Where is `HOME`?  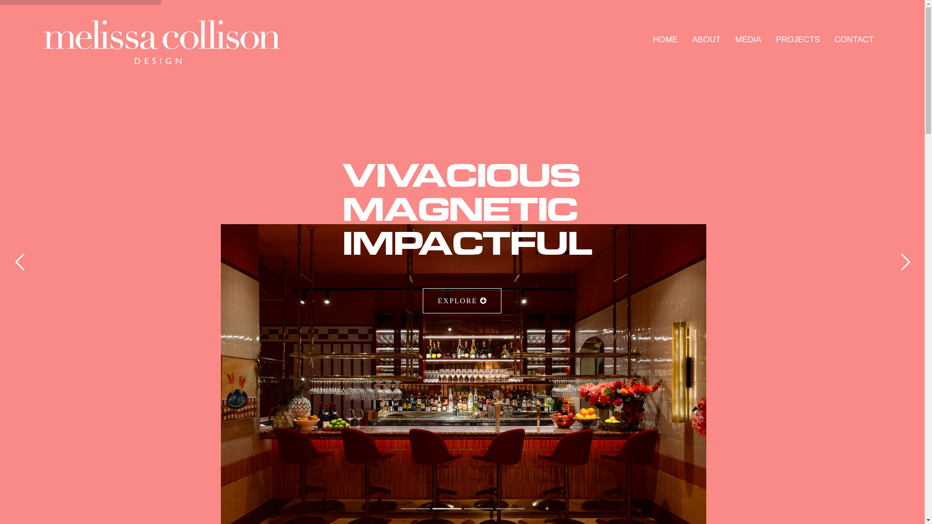 HOME is located at coordinates (665, 40).